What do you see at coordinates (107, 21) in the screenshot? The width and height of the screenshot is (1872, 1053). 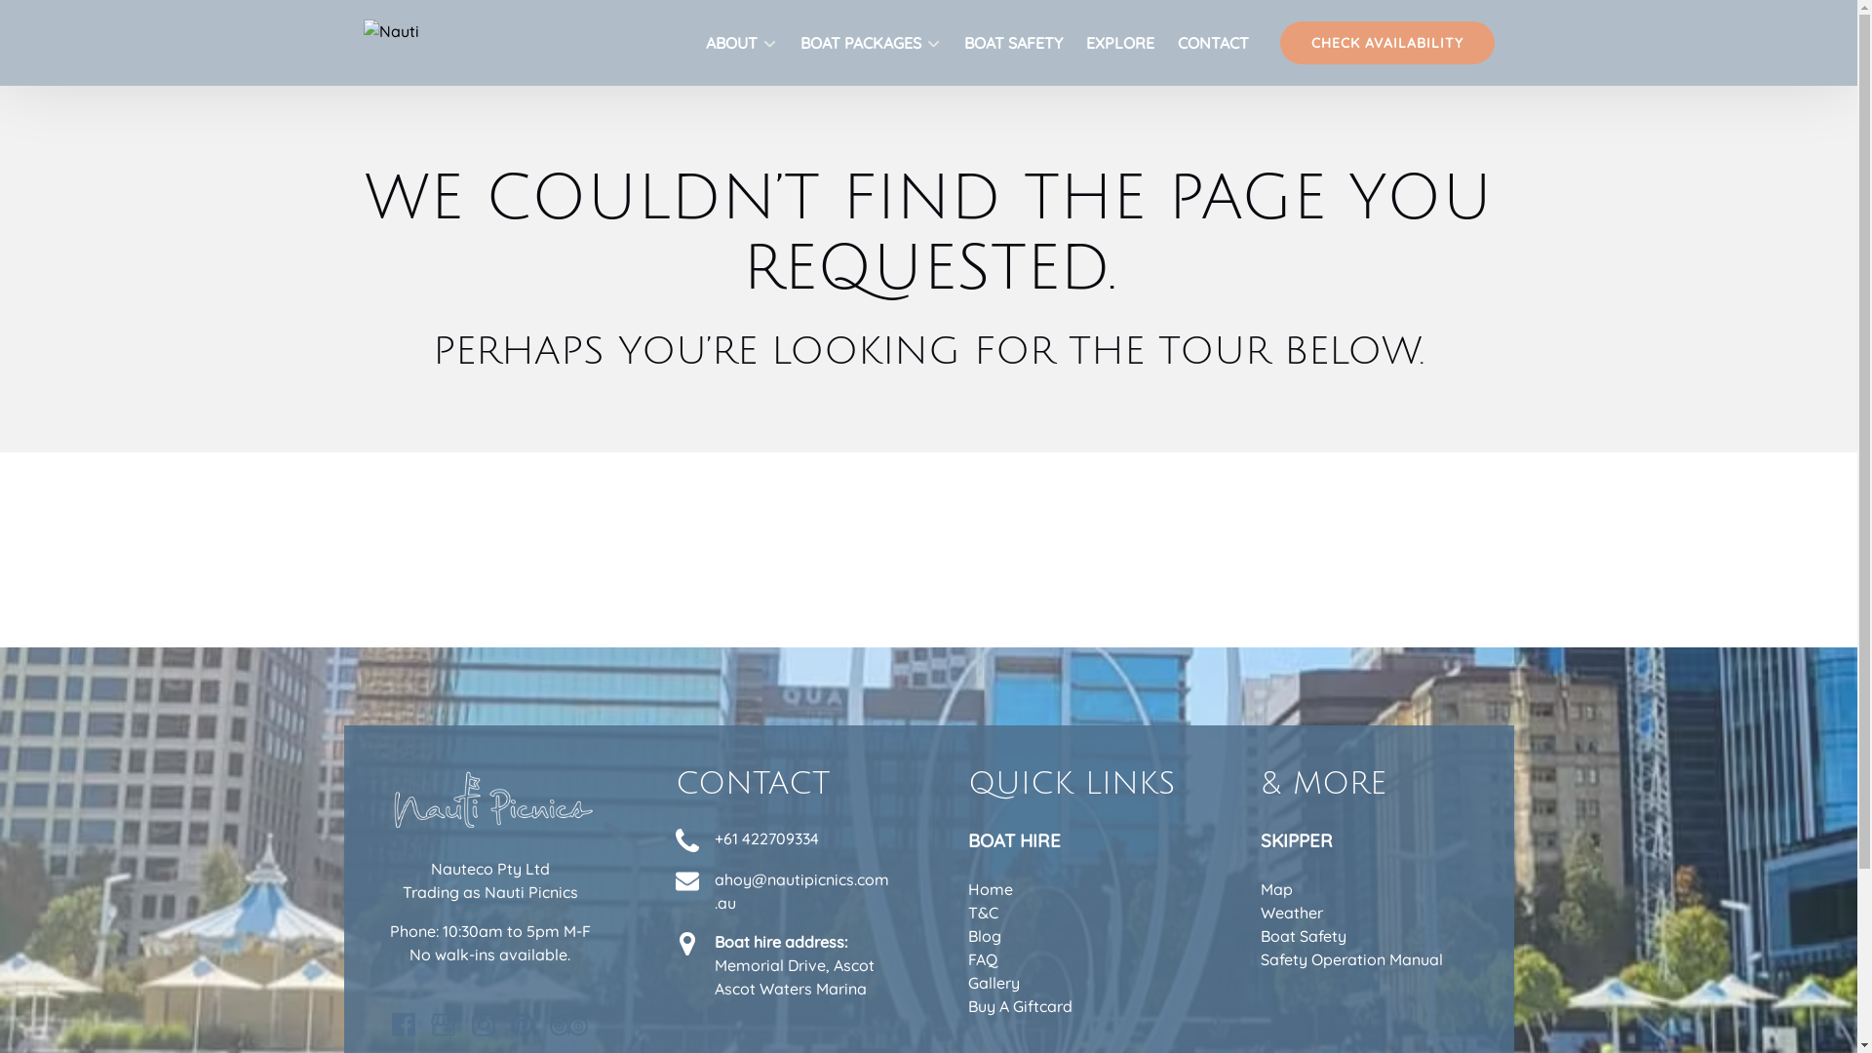 I see `Skip to primary navigation` at bounding box center [107, 21].